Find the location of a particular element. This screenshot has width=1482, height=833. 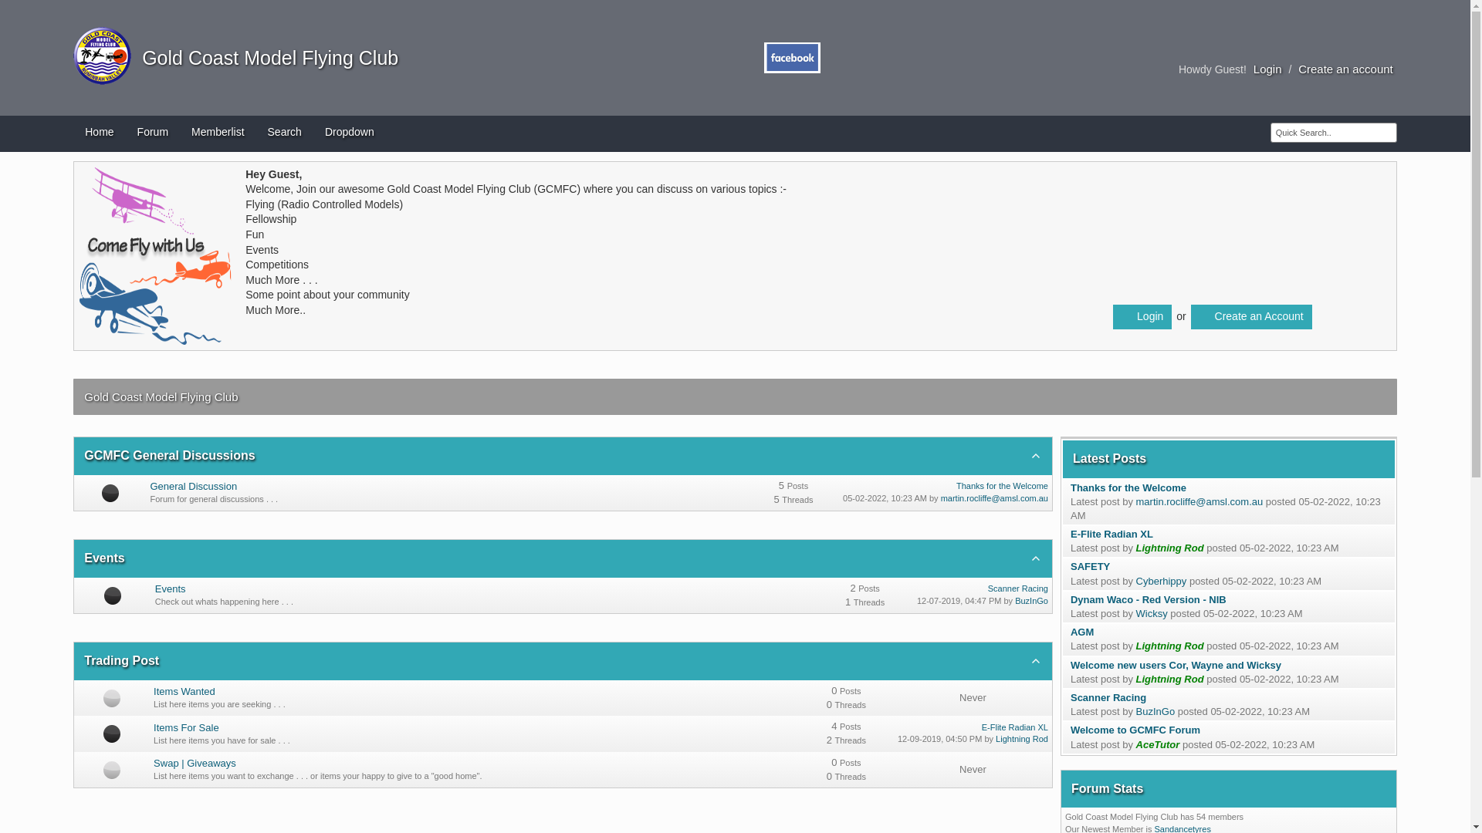

General Discussion is located at coordinates (193, 486).